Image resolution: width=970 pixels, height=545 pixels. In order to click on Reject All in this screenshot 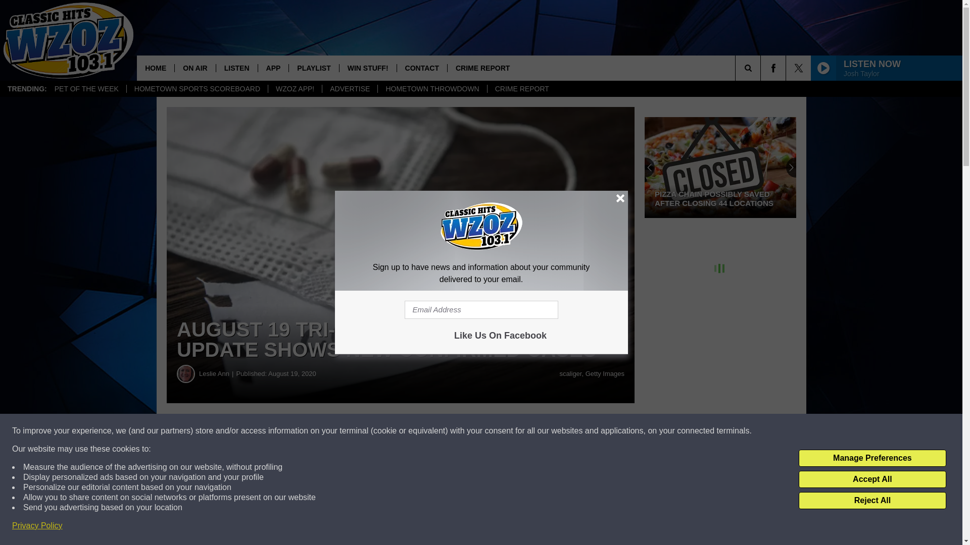, I will do `click(872, 501)`.